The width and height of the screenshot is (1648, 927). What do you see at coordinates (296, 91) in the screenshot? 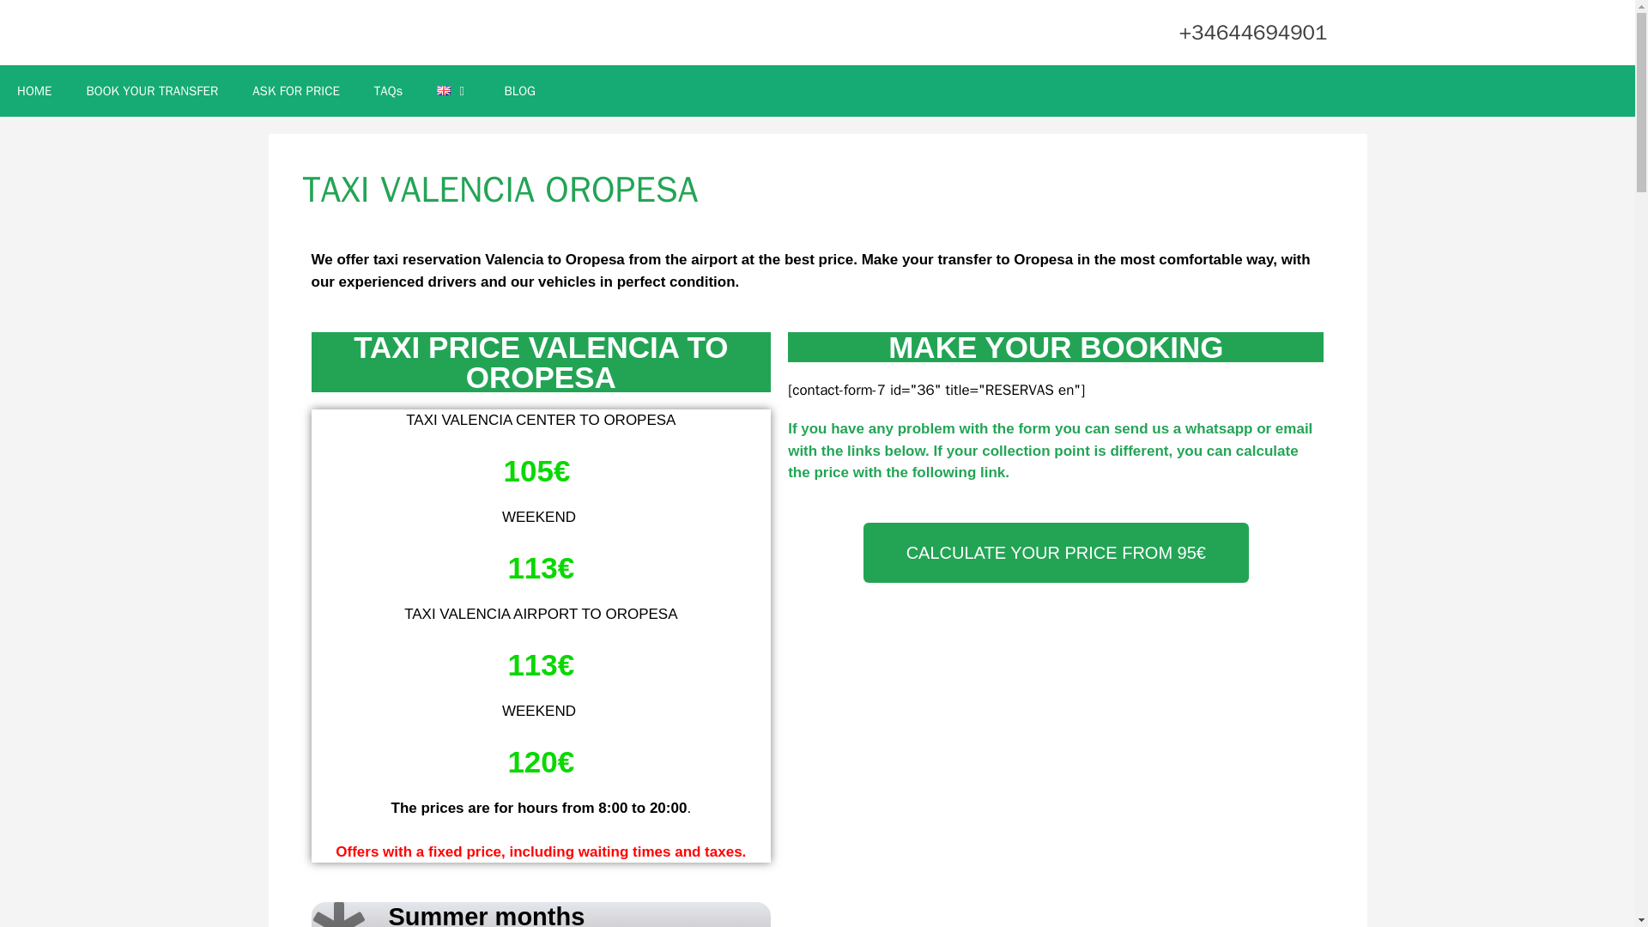
I see `ASK FOR PRICE` at bounding box center [296, 91].